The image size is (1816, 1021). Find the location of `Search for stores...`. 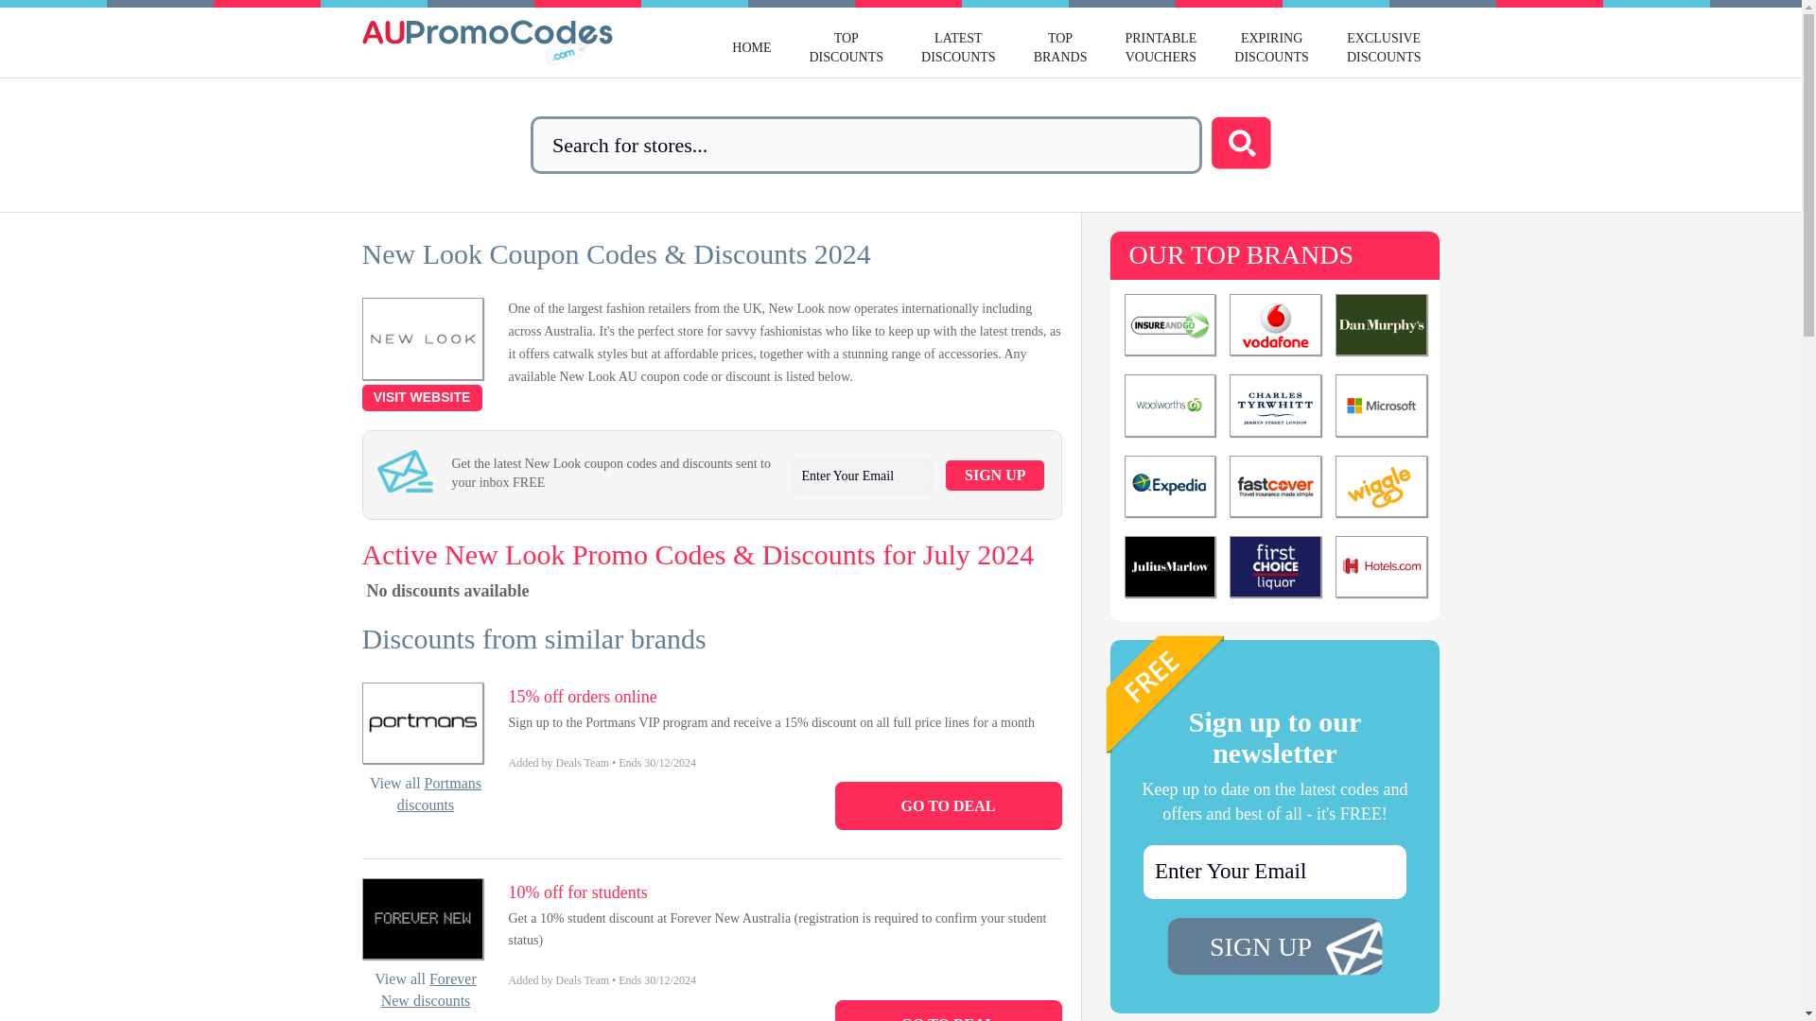

Search for stores... is located at coordinates (1275, 872).